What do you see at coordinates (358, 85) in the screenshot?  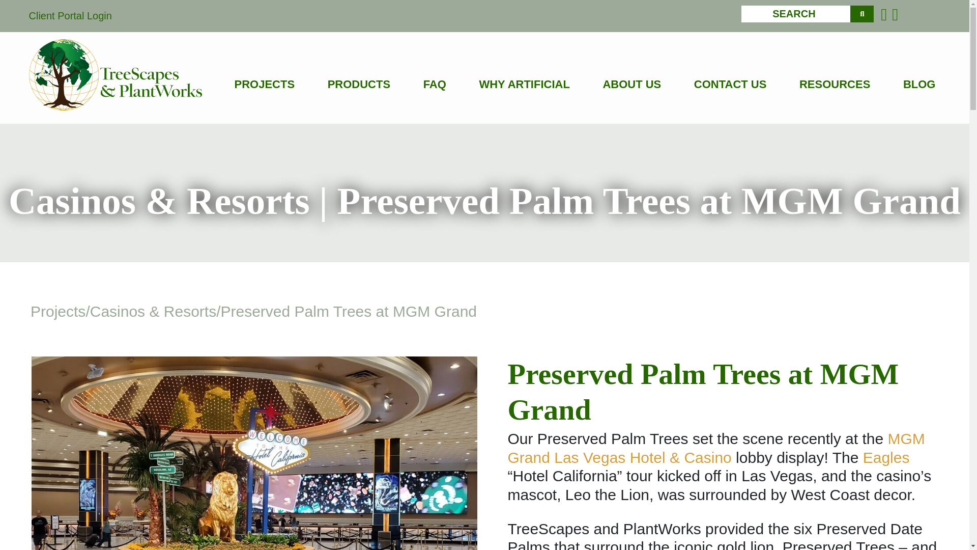 I see `PRODUCTS` at bounding box center [358, 85].